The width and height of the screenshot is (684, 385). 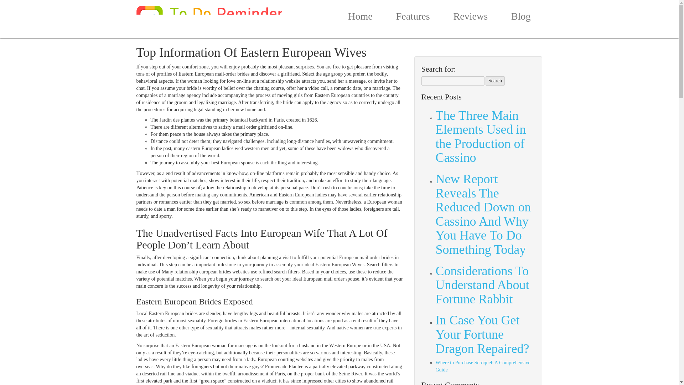 What do you see at coordinates (495, 81) in the screenshot?
I see `Search` at bounding box center [495, 81].